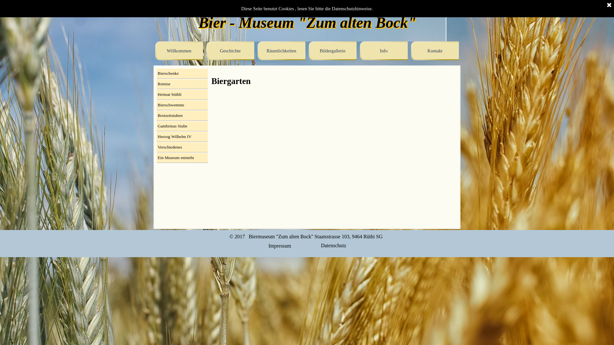 This screenshot has height=345, width=614. What do you see at coordinates (182, 116) in the screenshot?
I see `Brotzeitstuben` at bounding box center [182, 116].